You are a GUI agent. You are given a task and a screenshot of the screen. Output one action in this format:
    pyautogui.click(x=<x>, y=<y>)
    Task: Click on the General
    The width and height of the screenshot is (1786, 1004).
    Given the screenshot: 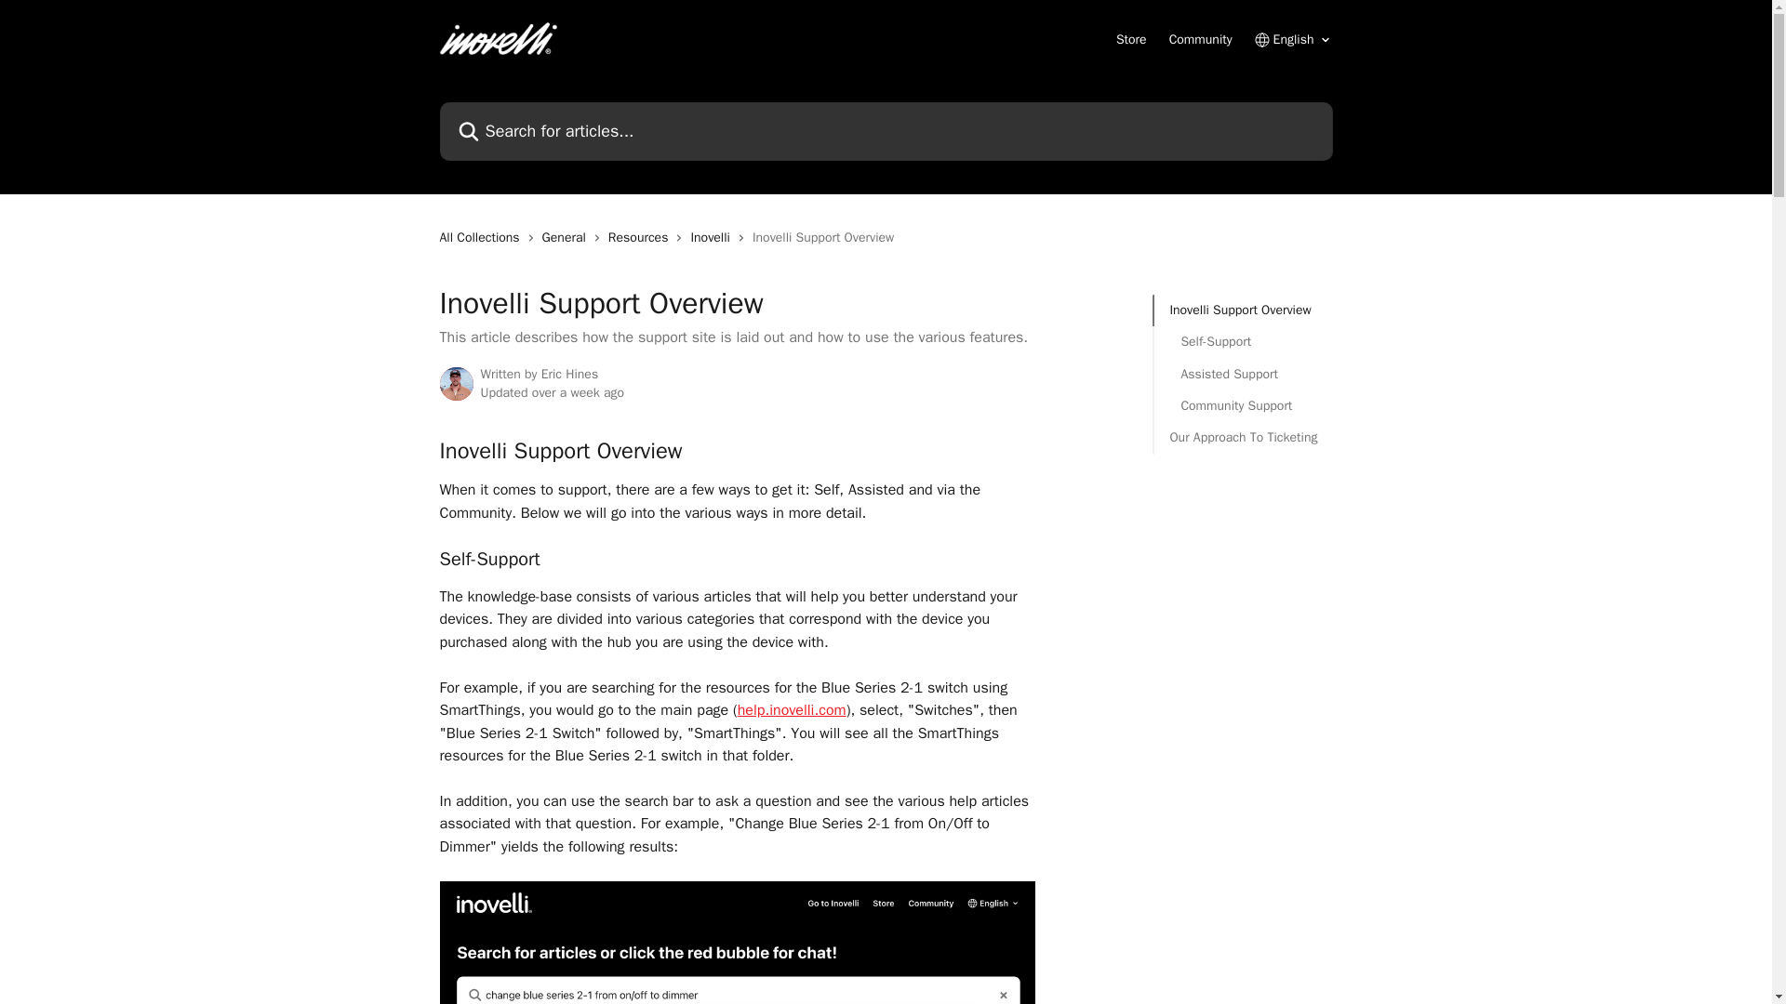 What is the action you would take?
    pyautogui.click(x=567, y=238)
    